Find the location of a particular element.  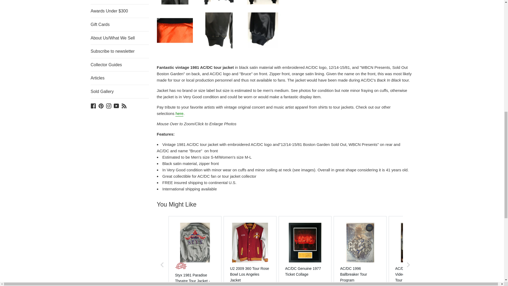

Collector Guides is located at coordinates (120, 65).